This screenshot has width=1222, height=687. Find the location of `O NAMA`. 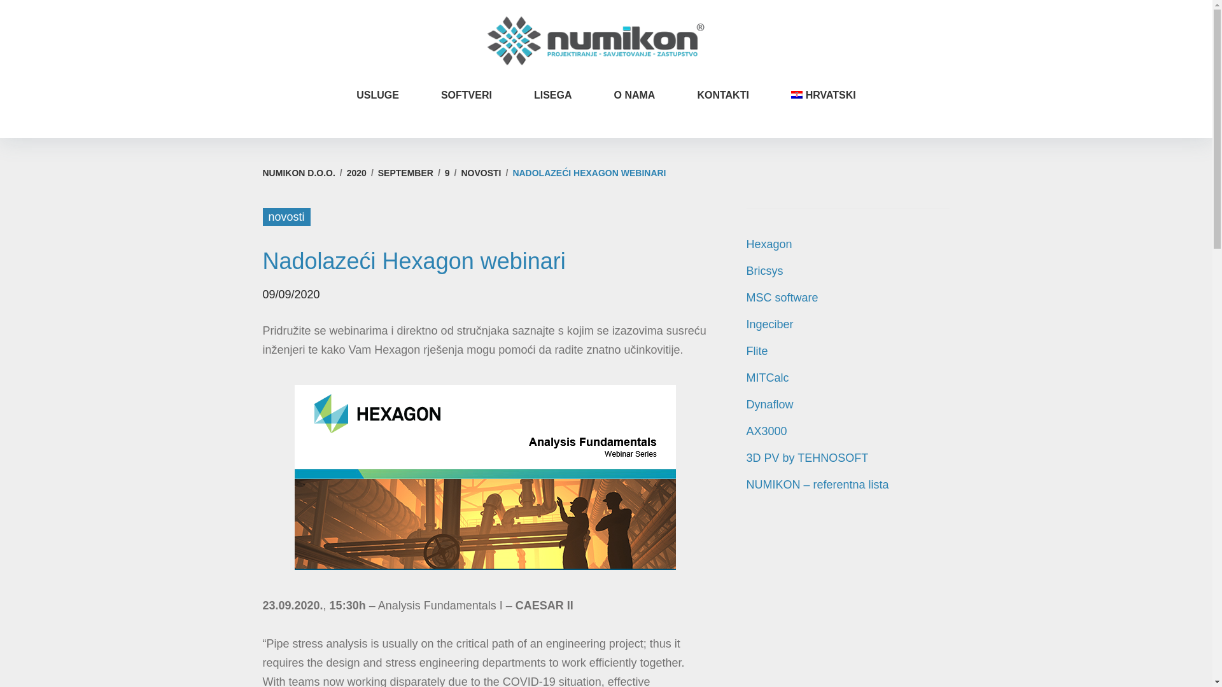

O NAMA is located at coordinates (634, 95).